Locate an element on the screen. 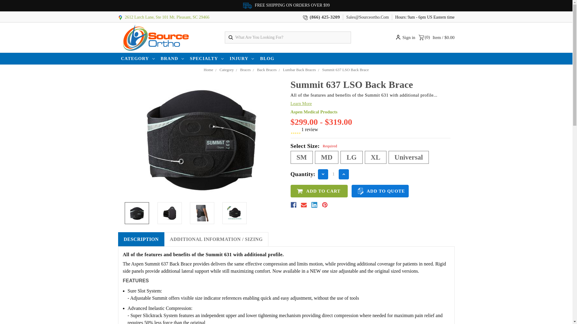  Free Shipping is located at coordinates (247, 5).